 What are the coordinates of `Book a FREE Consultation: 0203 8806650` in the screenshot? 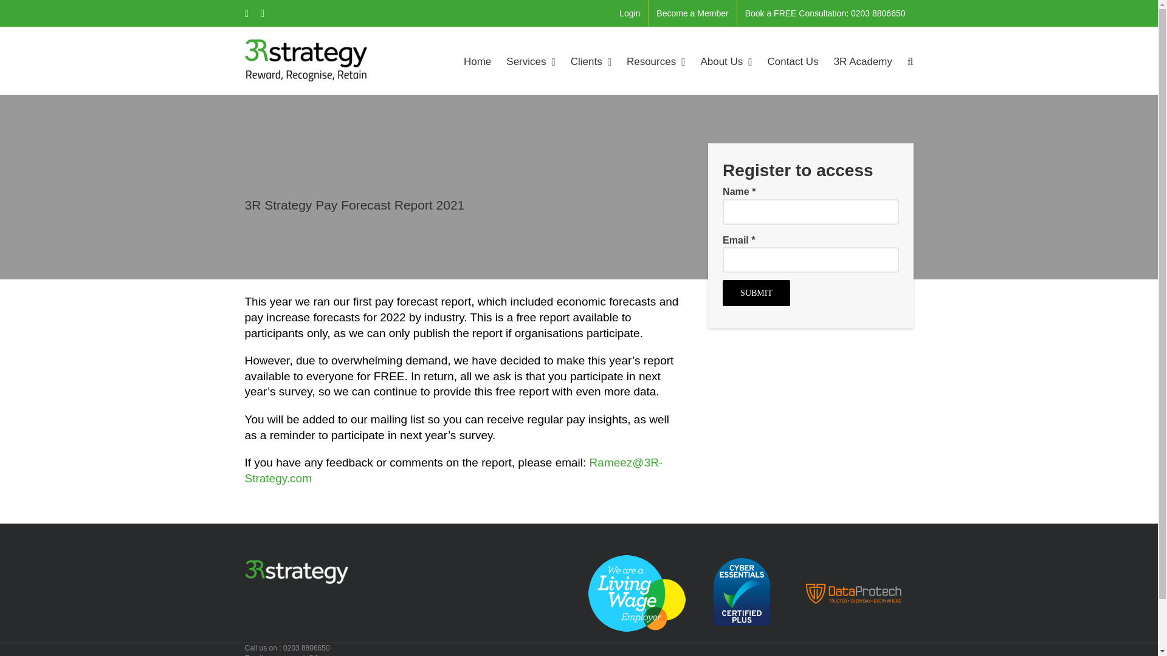 It's located at (825, 13).